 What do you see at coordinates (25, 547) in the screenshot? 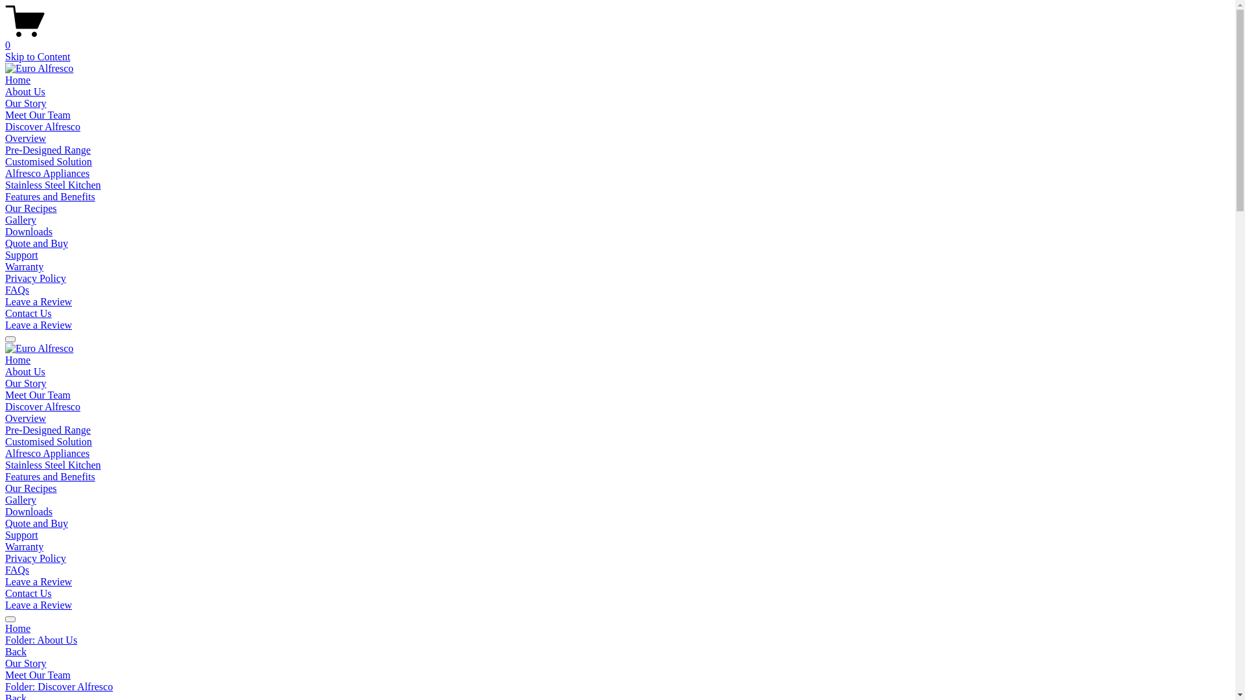
I see `Warranty` at bounding box center [25, 547].